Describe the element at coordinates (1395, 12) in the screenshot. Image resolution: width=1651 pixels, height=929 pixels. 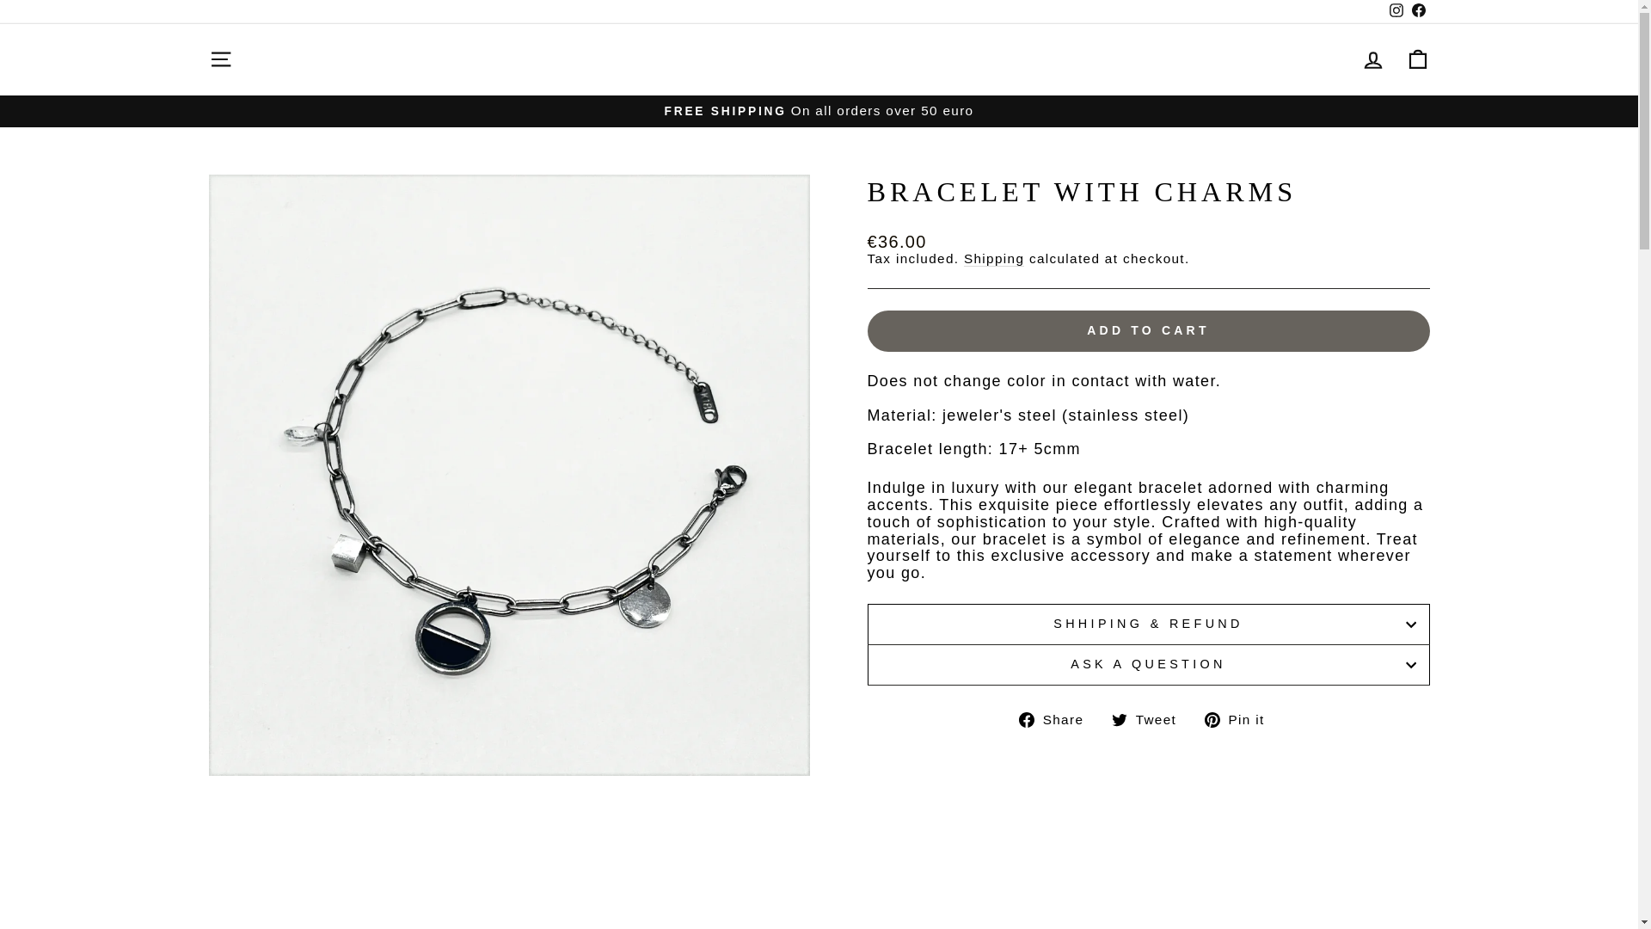
I see `ICON-HAMBURGER` at that location.